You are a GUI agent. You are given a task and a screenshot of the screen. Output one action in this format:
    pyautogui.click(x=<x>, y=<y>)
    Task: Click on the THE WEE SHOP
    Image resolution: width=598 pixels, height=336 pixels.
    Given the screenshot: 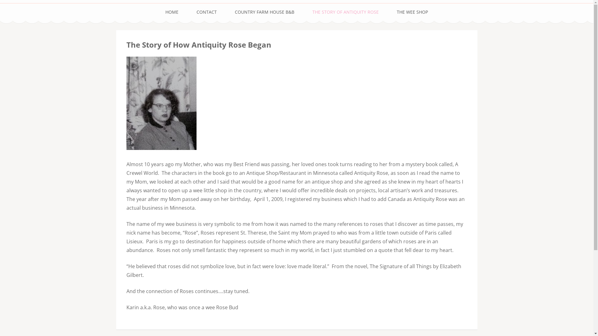 What is the action you would take?
    pyautogui.click(x=412, y=12)
    